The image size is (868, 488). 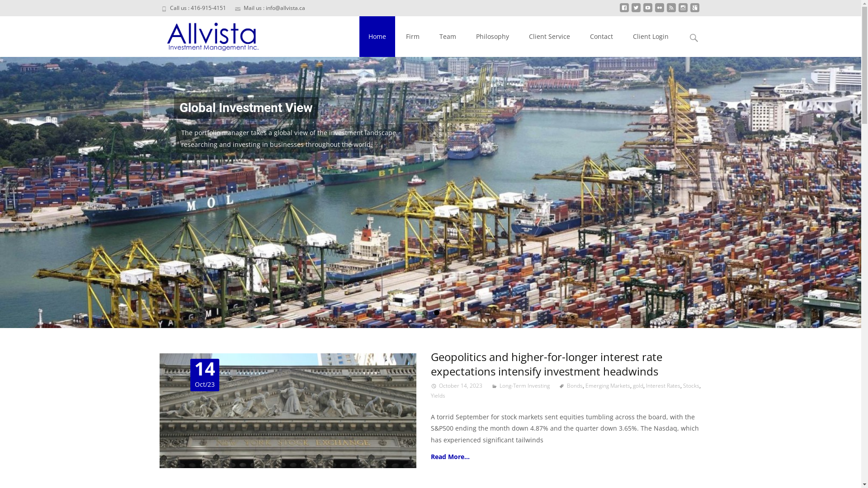 I want to click on instagram, so click(x=683, y=11).